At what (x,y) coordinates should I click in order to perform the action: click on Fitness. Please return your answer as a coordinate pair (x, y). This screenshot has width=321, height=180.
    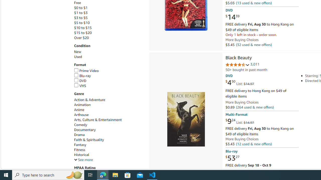
    Looking at the image, I should click on (109, 150).